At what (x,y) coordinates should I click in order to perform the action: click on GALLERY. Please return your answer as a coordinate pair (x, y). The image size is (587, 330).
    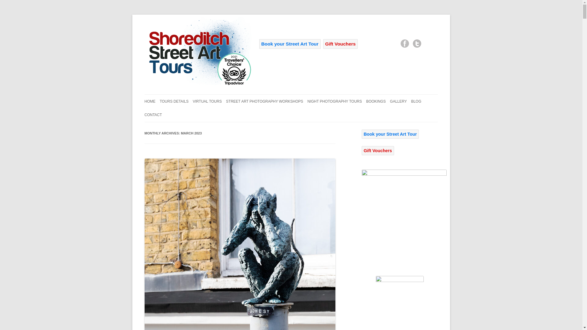
    Looking at the image, I should click on (398, 101).